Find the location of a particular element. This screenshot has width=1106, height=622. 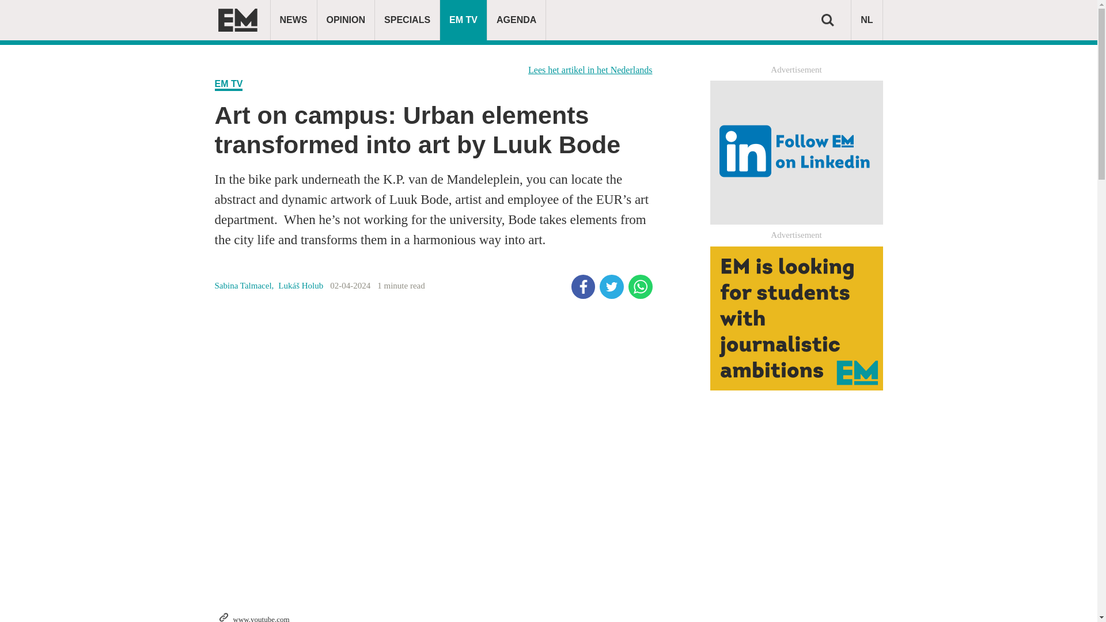

Erasmus Magazine is located at coordinates (237, 20).